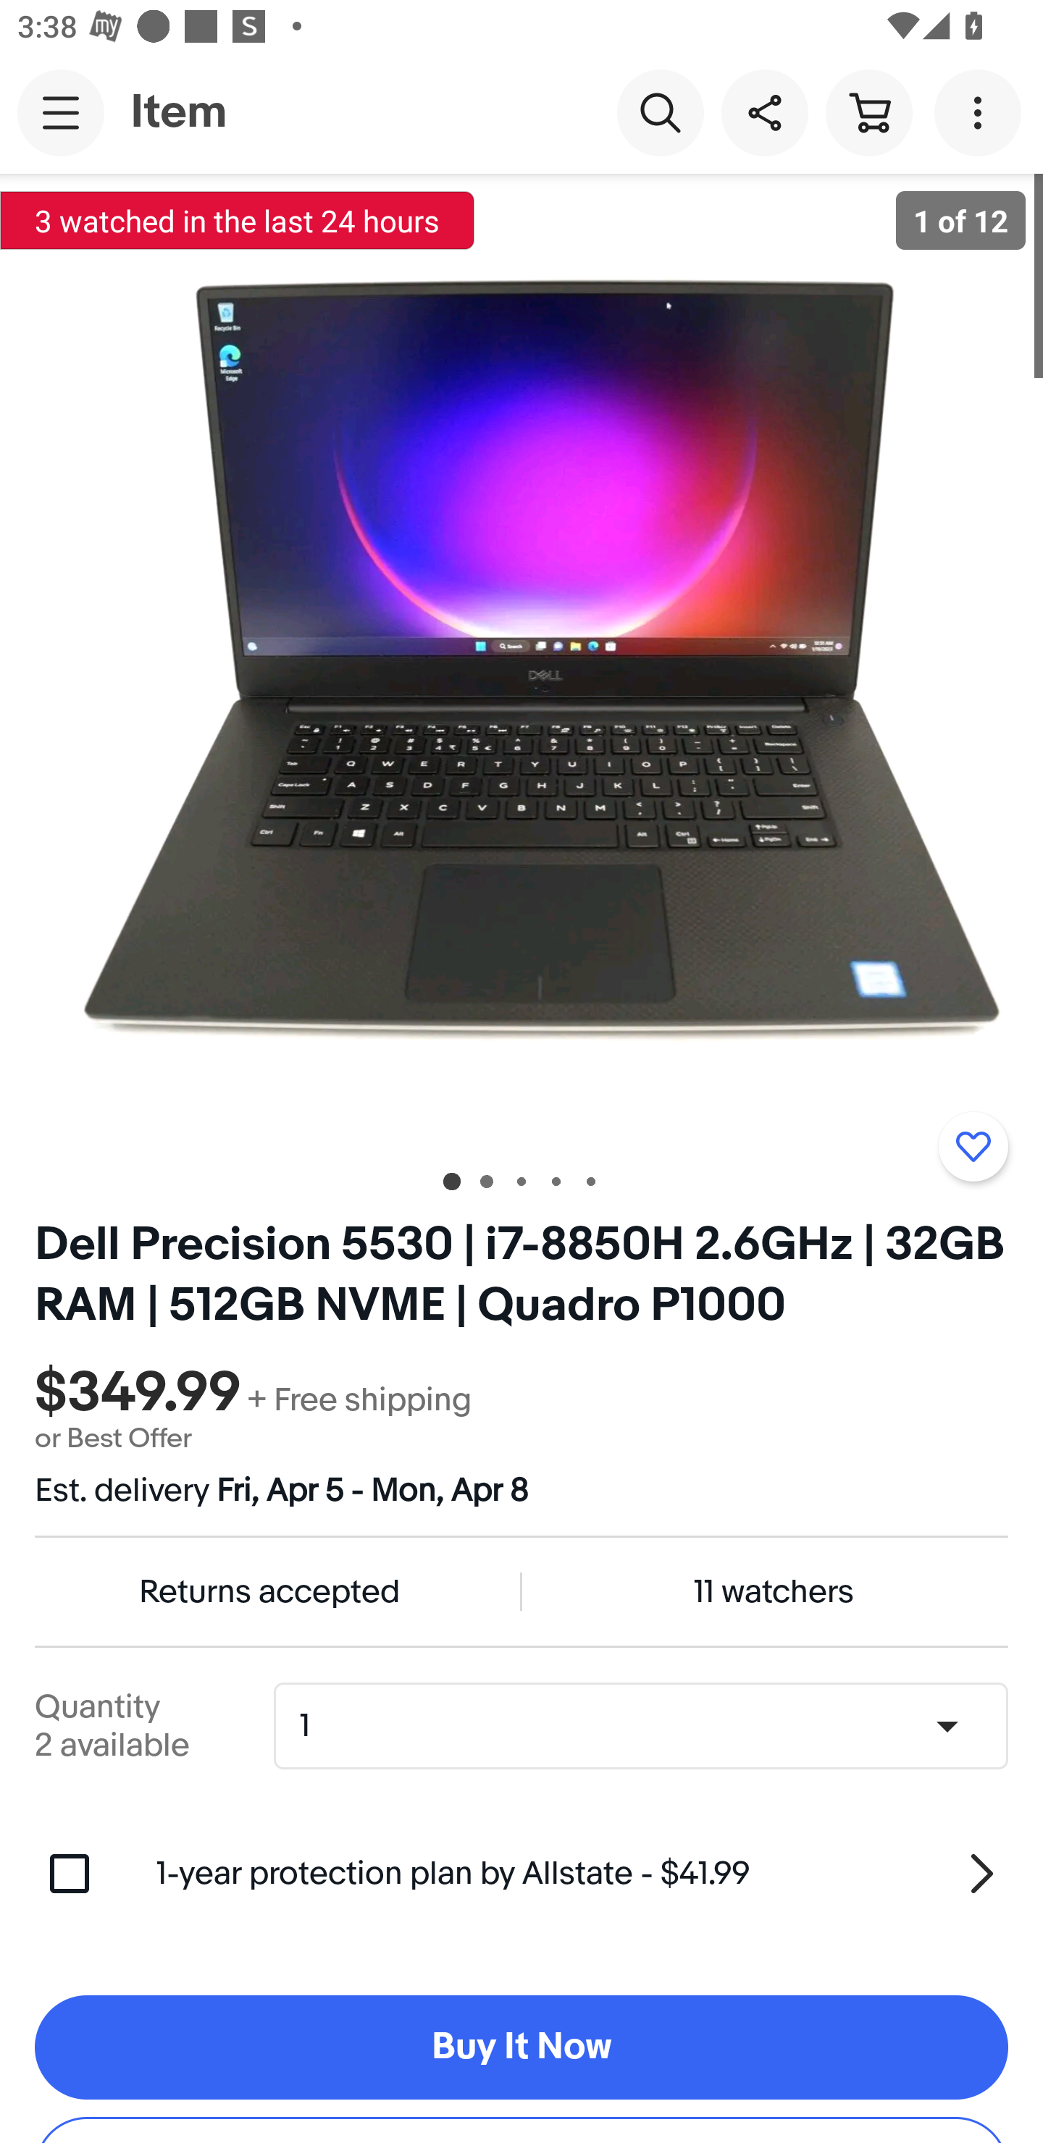 The width and height of the screenshot is (1043, 2143). What do you see at coordinates (982, 111) in the screenshot?
I see `More options` at bounding box center [982, 111].